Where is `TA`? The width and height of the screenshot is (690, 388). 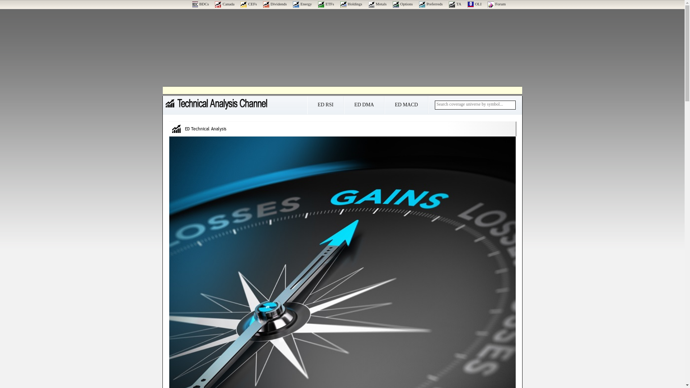
TA is located at coordinates (455, 4).